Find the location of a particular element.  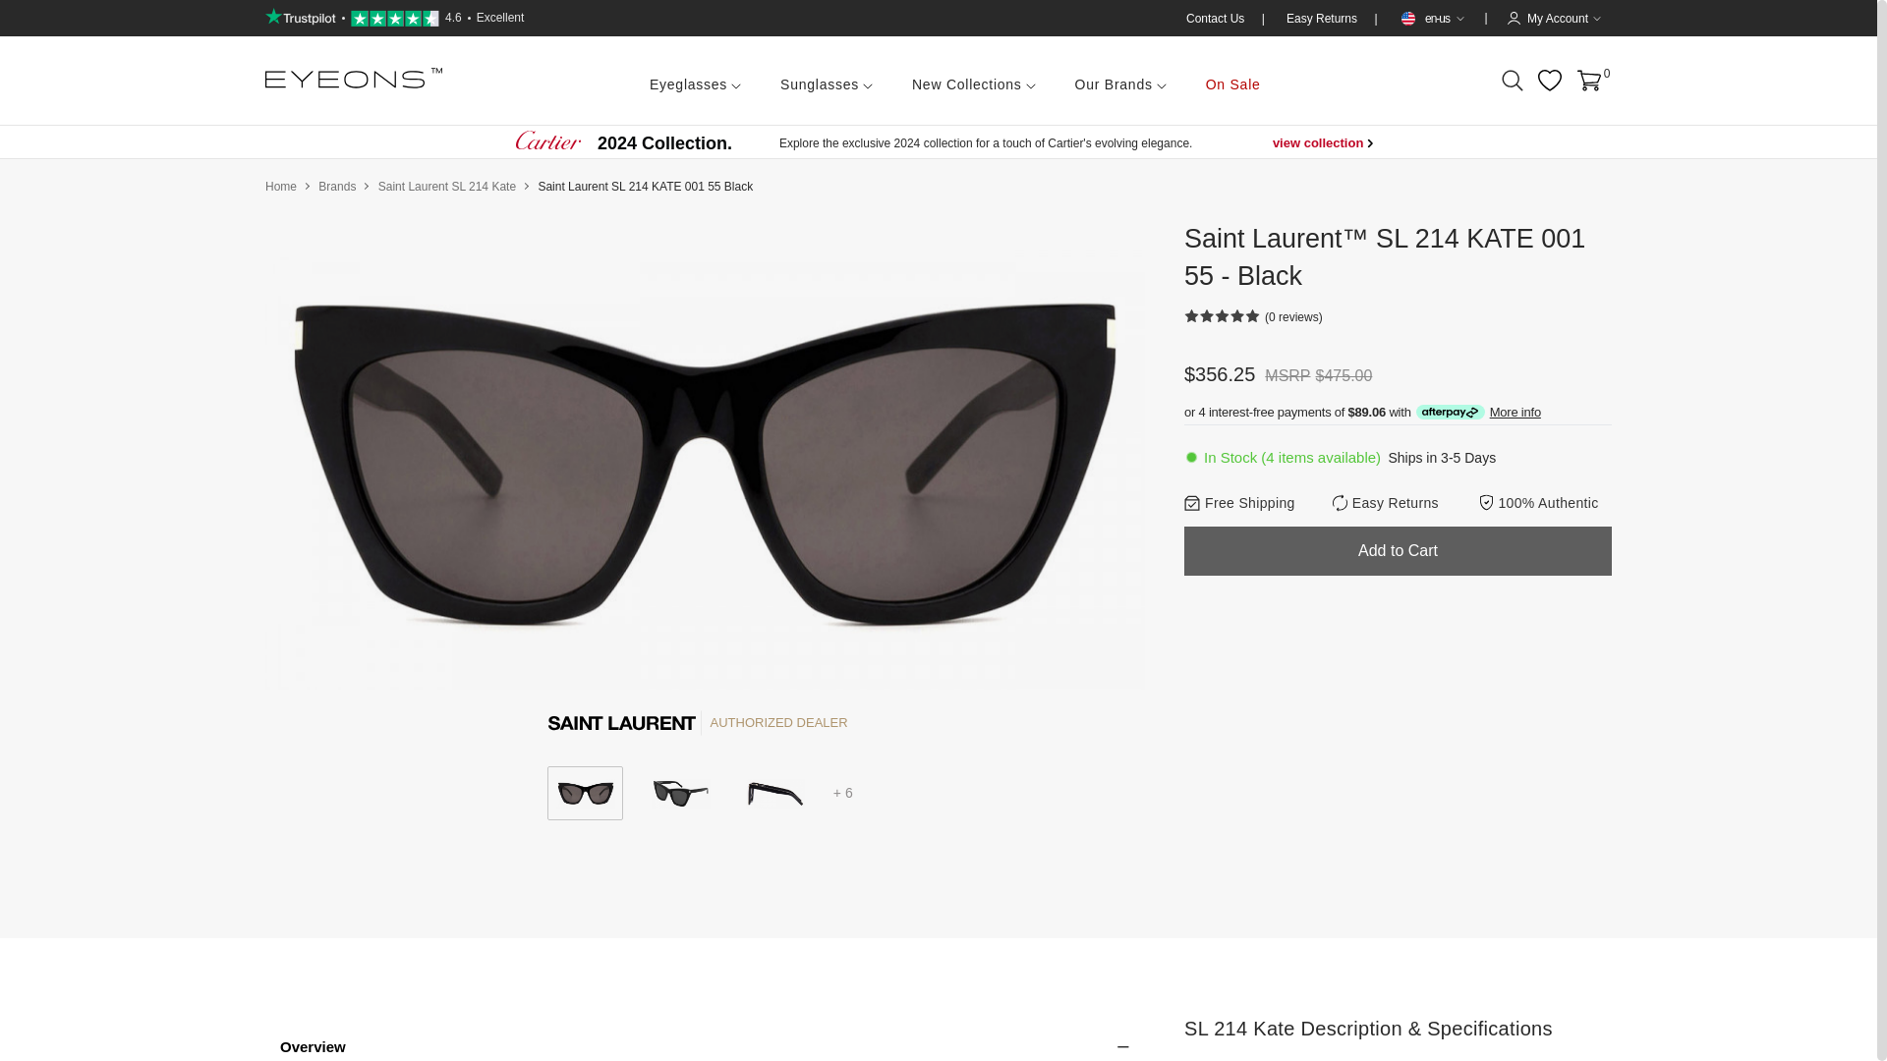

Easy Returns is located at coordinates (1323, 18).